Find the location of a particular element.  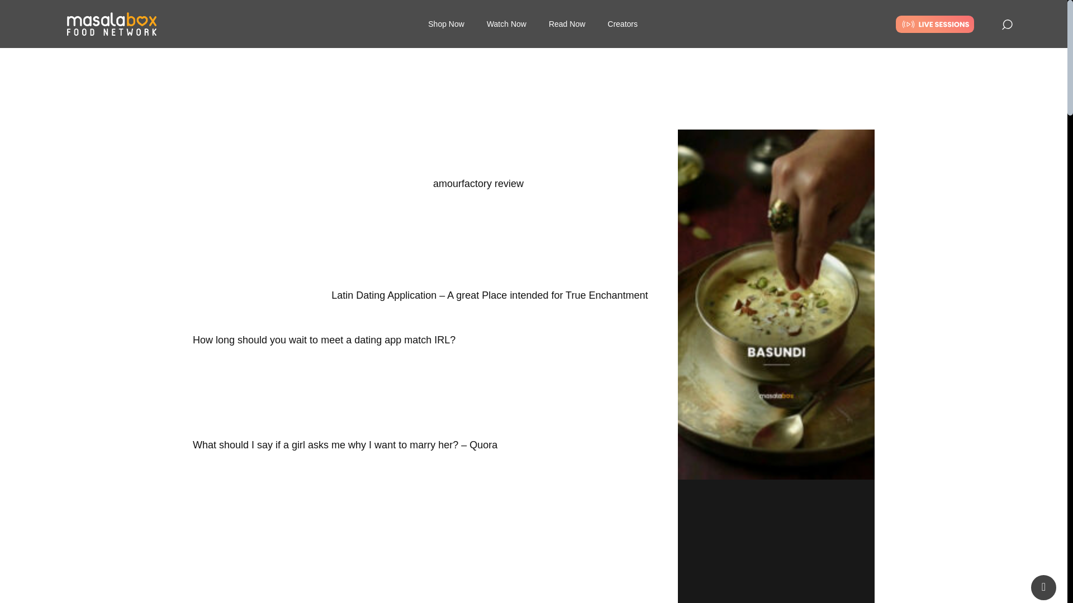

Watch Now is located at coordinates (506, 16).